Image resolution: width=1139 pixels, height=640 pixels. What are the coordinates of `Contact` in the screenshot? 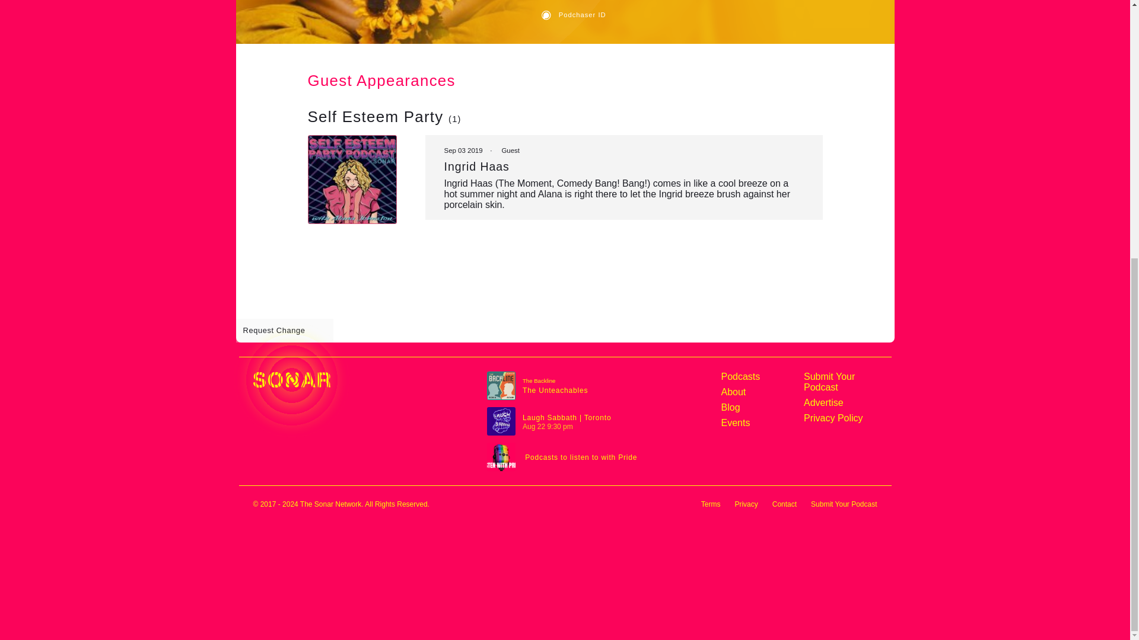 It's located at (784, 504).